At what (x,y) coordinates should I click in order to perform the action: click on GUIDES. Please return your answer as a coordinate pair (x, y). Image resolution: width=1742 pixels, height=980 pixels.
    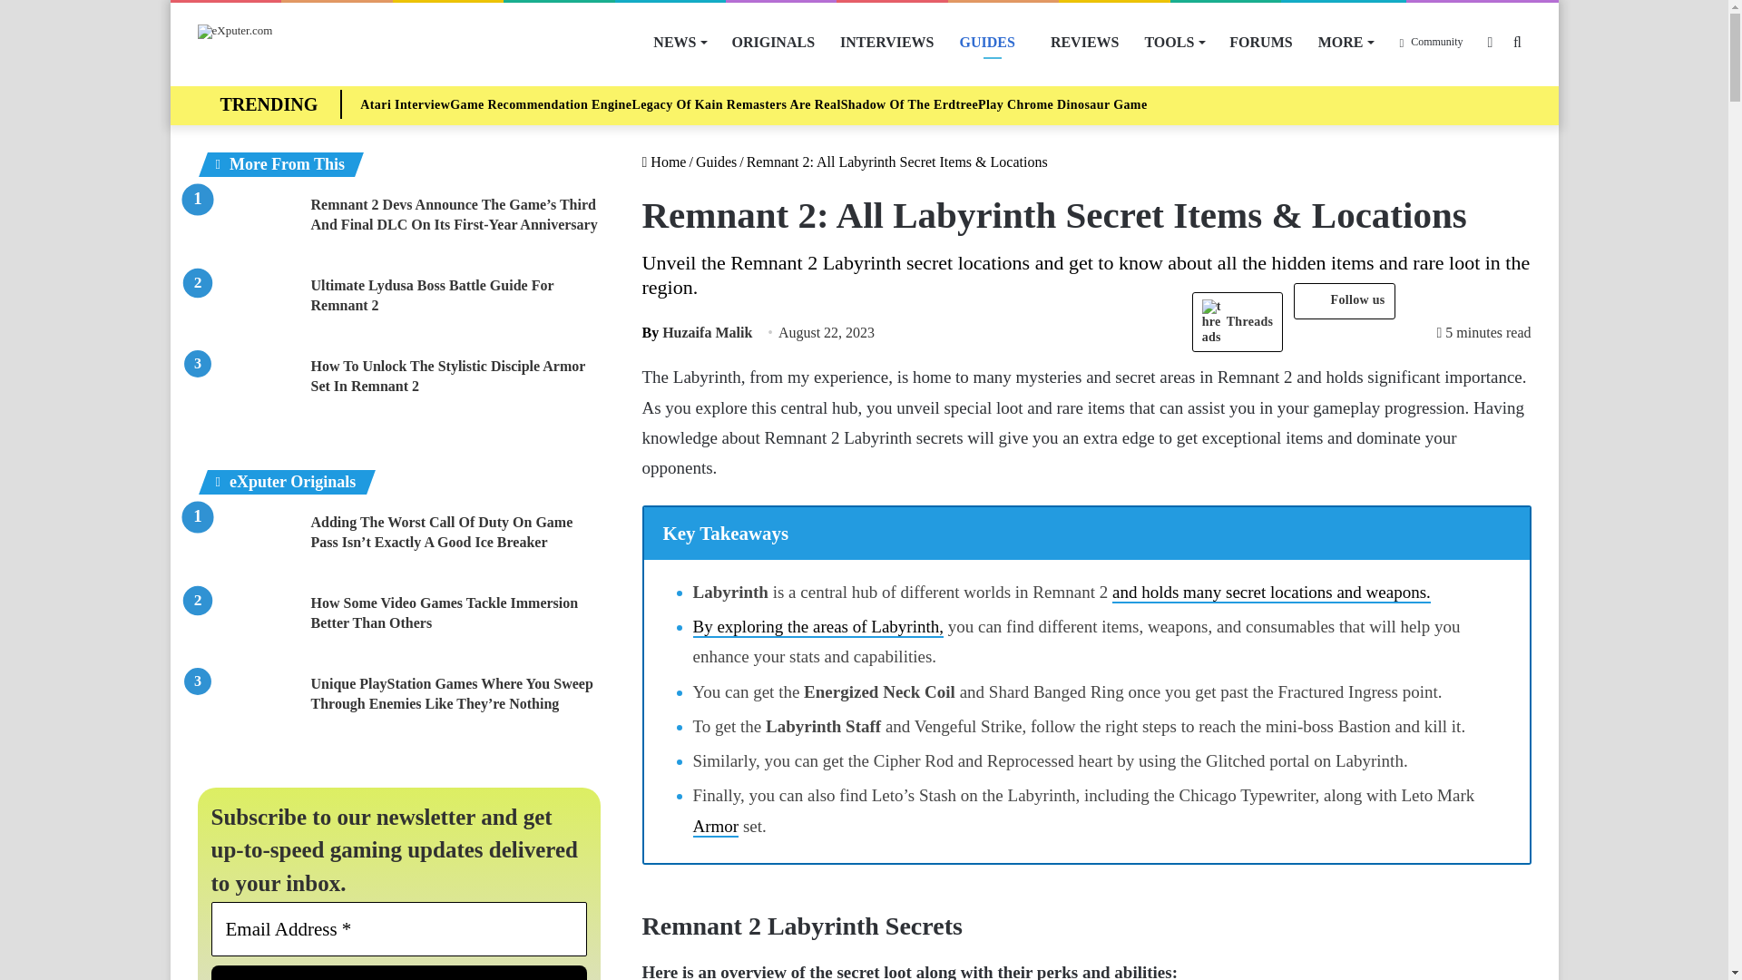
    Looking at the image, I should click on (993, 42).